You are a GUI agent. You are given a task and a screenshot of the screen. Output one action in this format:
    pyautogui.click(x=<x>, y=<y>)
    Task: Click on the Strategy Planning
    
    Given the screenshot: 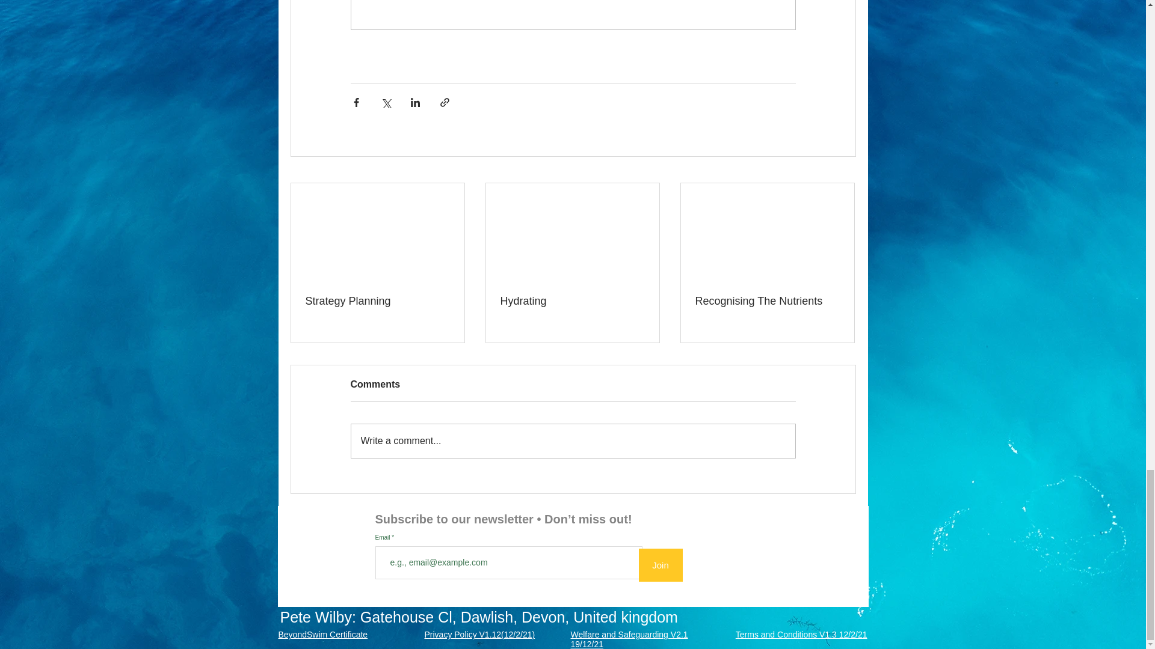 What is the action you would take?
    pyautogui.click(x=378, y=301)
    